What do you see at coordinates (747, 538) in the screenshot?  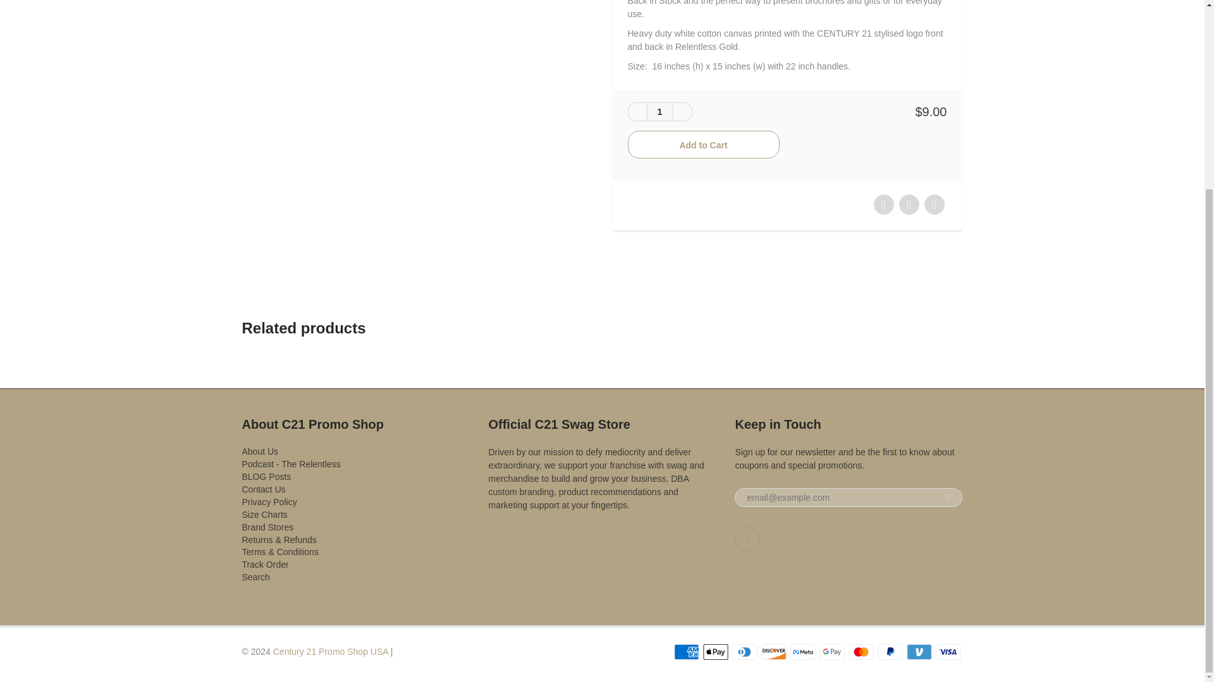 I see `Facebook` at bounding box center [747, 538].